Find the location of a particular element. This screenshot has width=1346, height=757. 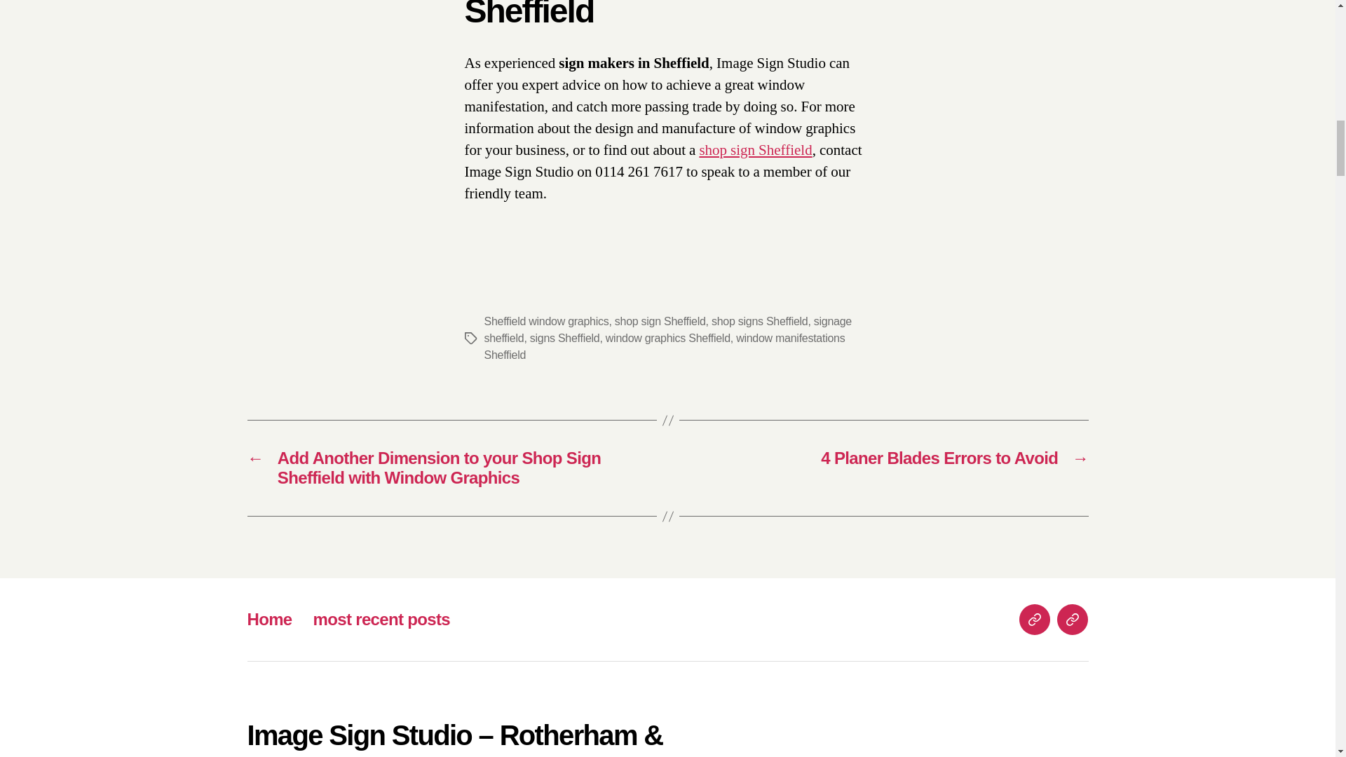

window manifestations Sheffield is located at coordinates (664, 346).